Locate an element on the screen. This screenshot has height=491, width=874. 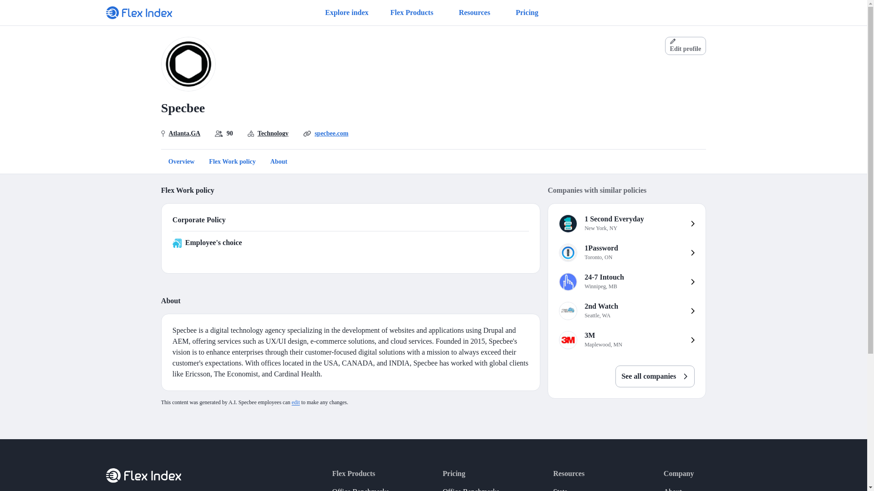
See all companies is located at coordinates (296, 402).